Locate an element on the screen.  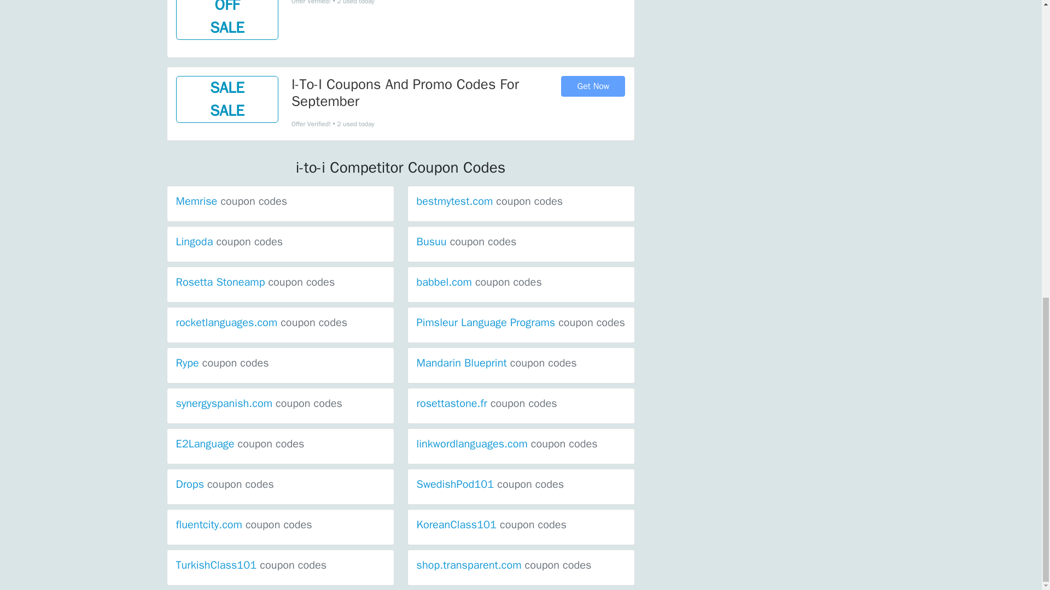
Rype coupon codes is located at coordinates (222, 363).